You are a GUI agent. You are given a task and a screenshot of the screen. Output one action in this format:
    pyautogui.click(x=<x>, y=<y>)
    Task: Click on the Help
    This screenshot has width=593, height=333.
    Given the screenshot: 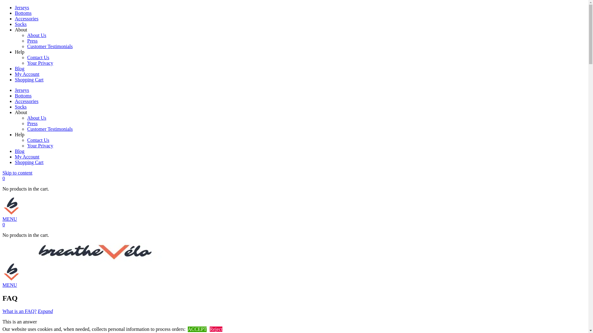 What is the action you would take?
    pyautogui.click(x=20, y=52)
    